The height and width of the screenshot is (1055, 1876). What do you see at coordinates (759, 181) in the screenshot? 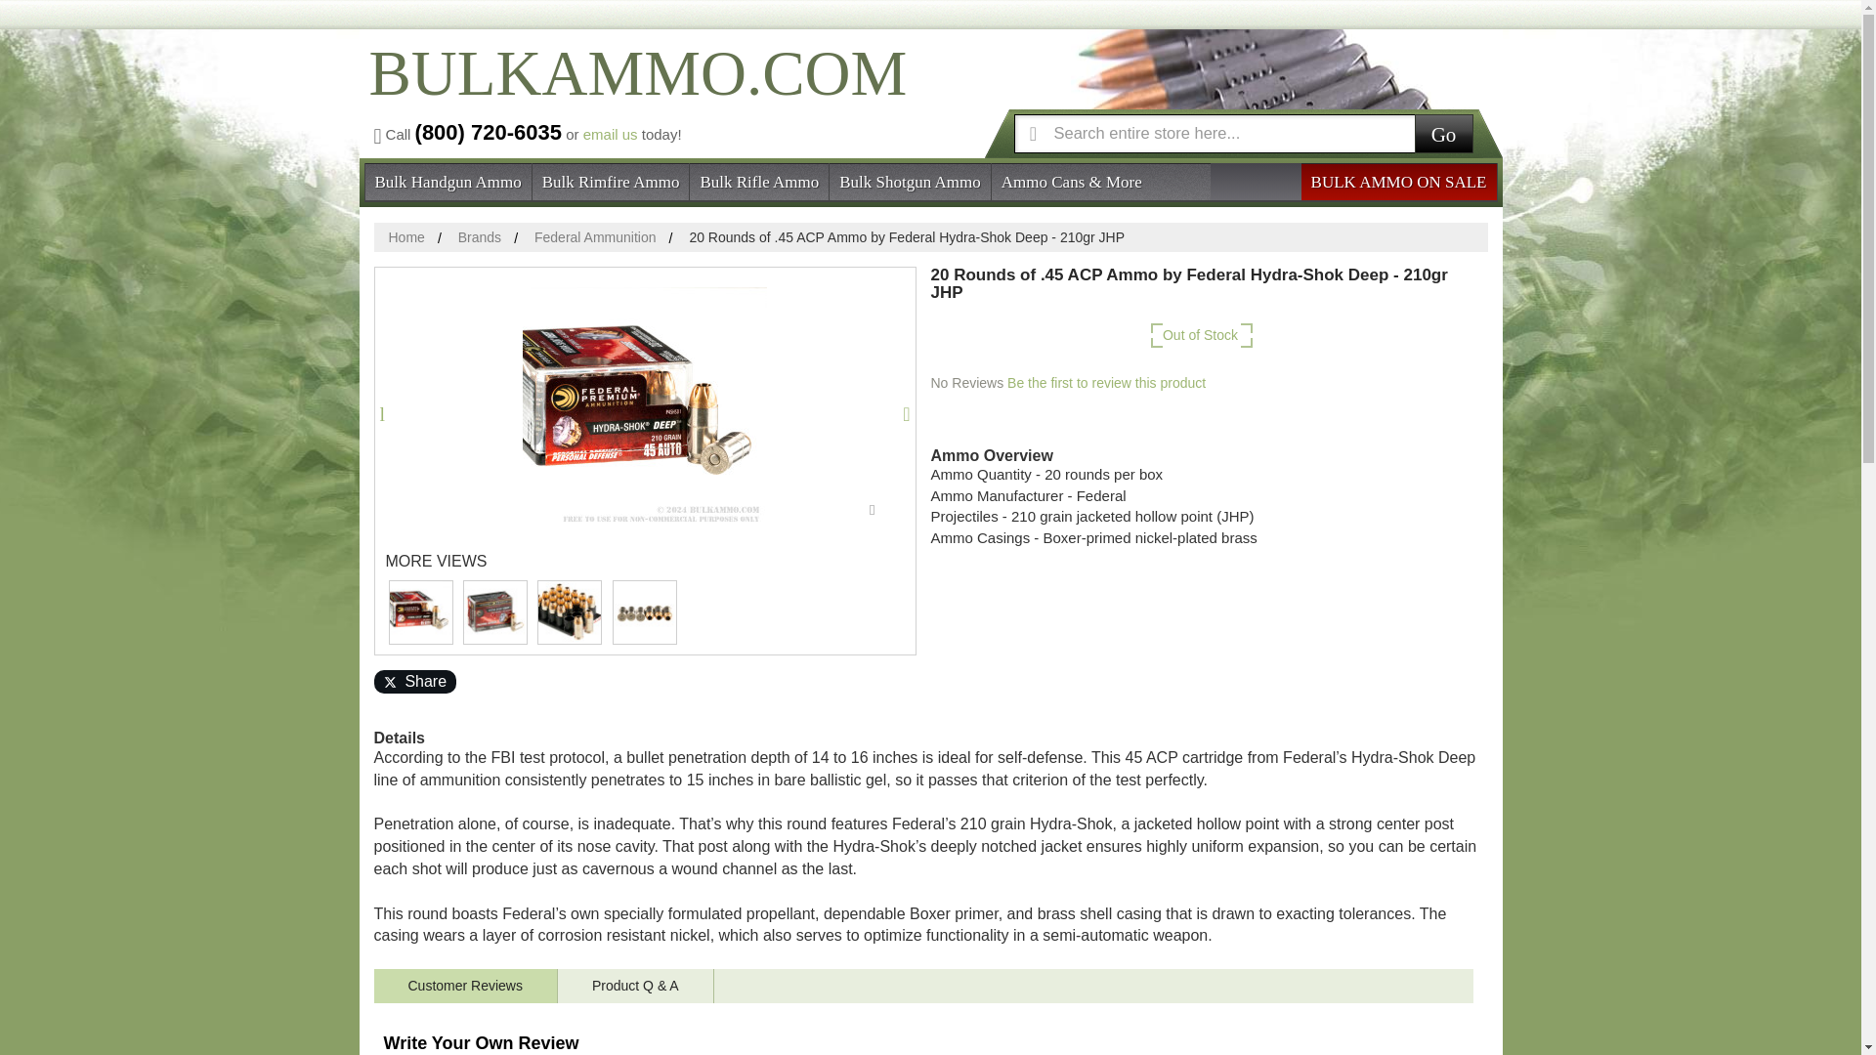
I see `Bulk Rifle Ammo` at bounding box center [759, 181].